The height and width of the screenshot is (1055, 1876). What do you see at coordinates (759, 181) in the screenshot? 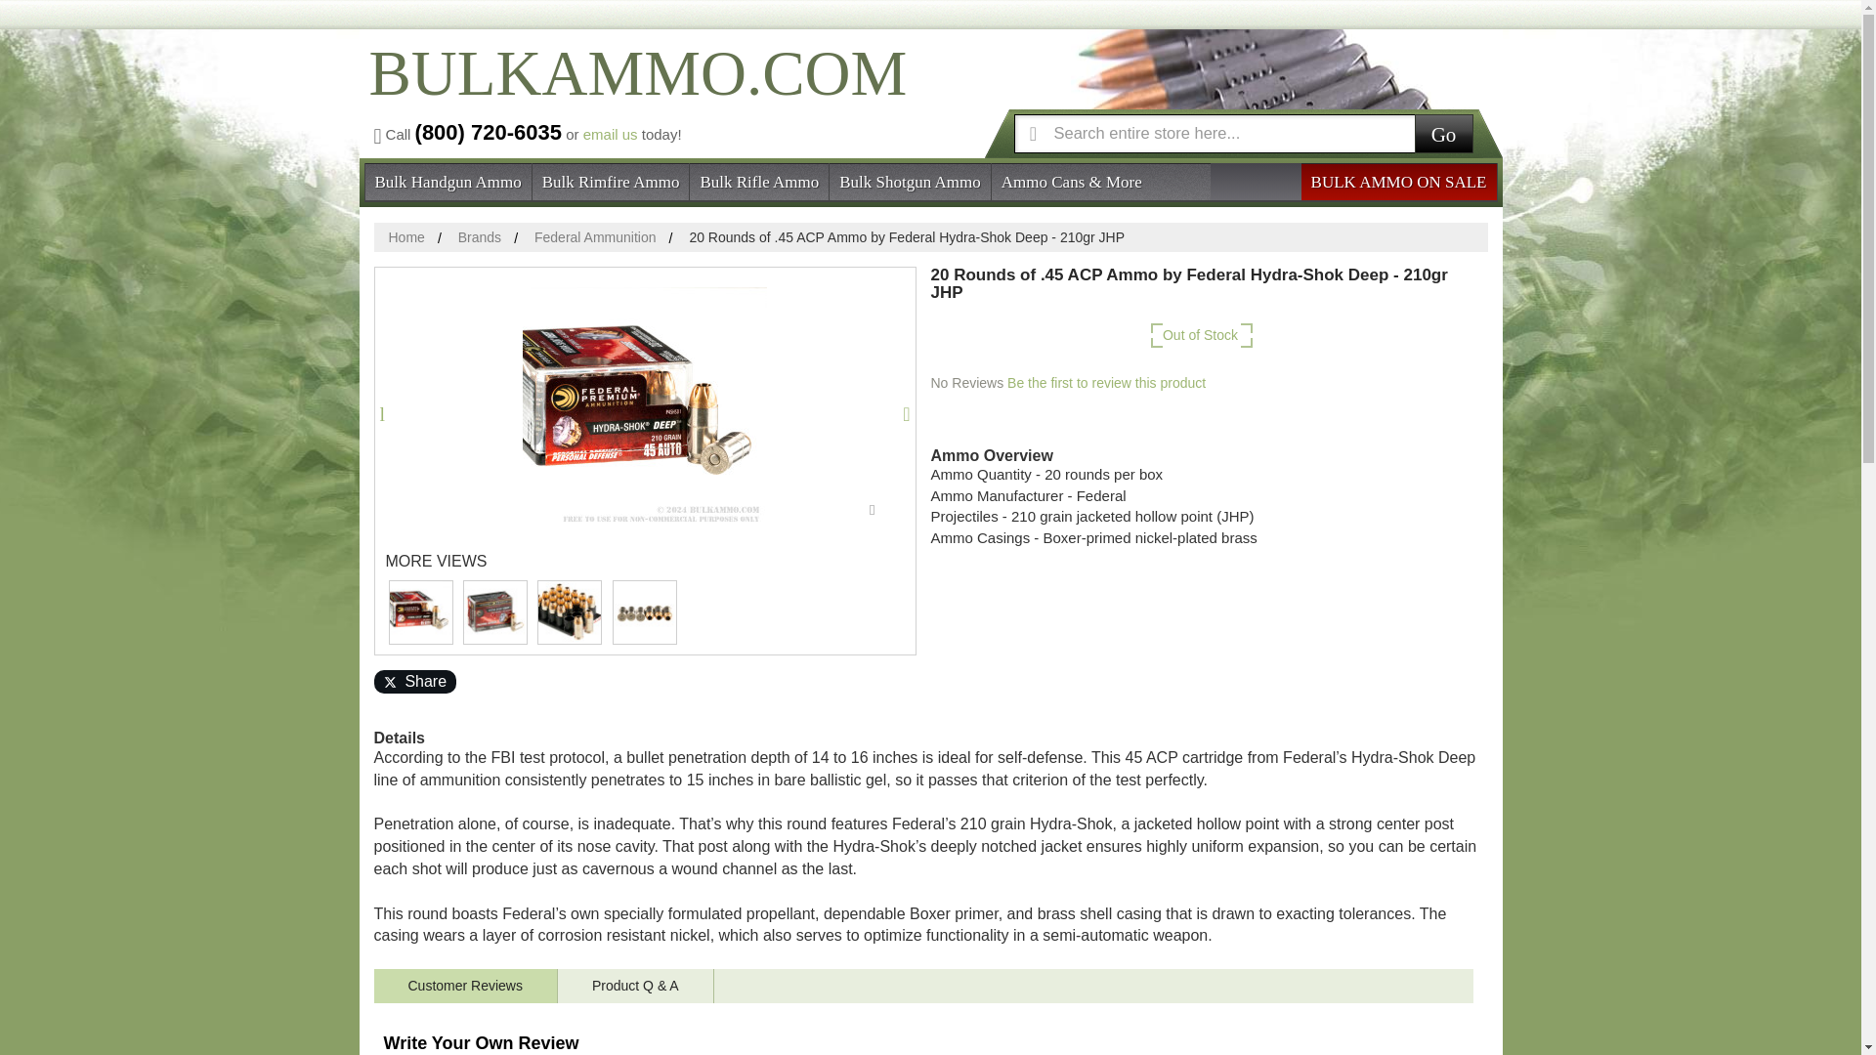
I see `Bulk Rifle Ammo` at bounding box center [759, 181].